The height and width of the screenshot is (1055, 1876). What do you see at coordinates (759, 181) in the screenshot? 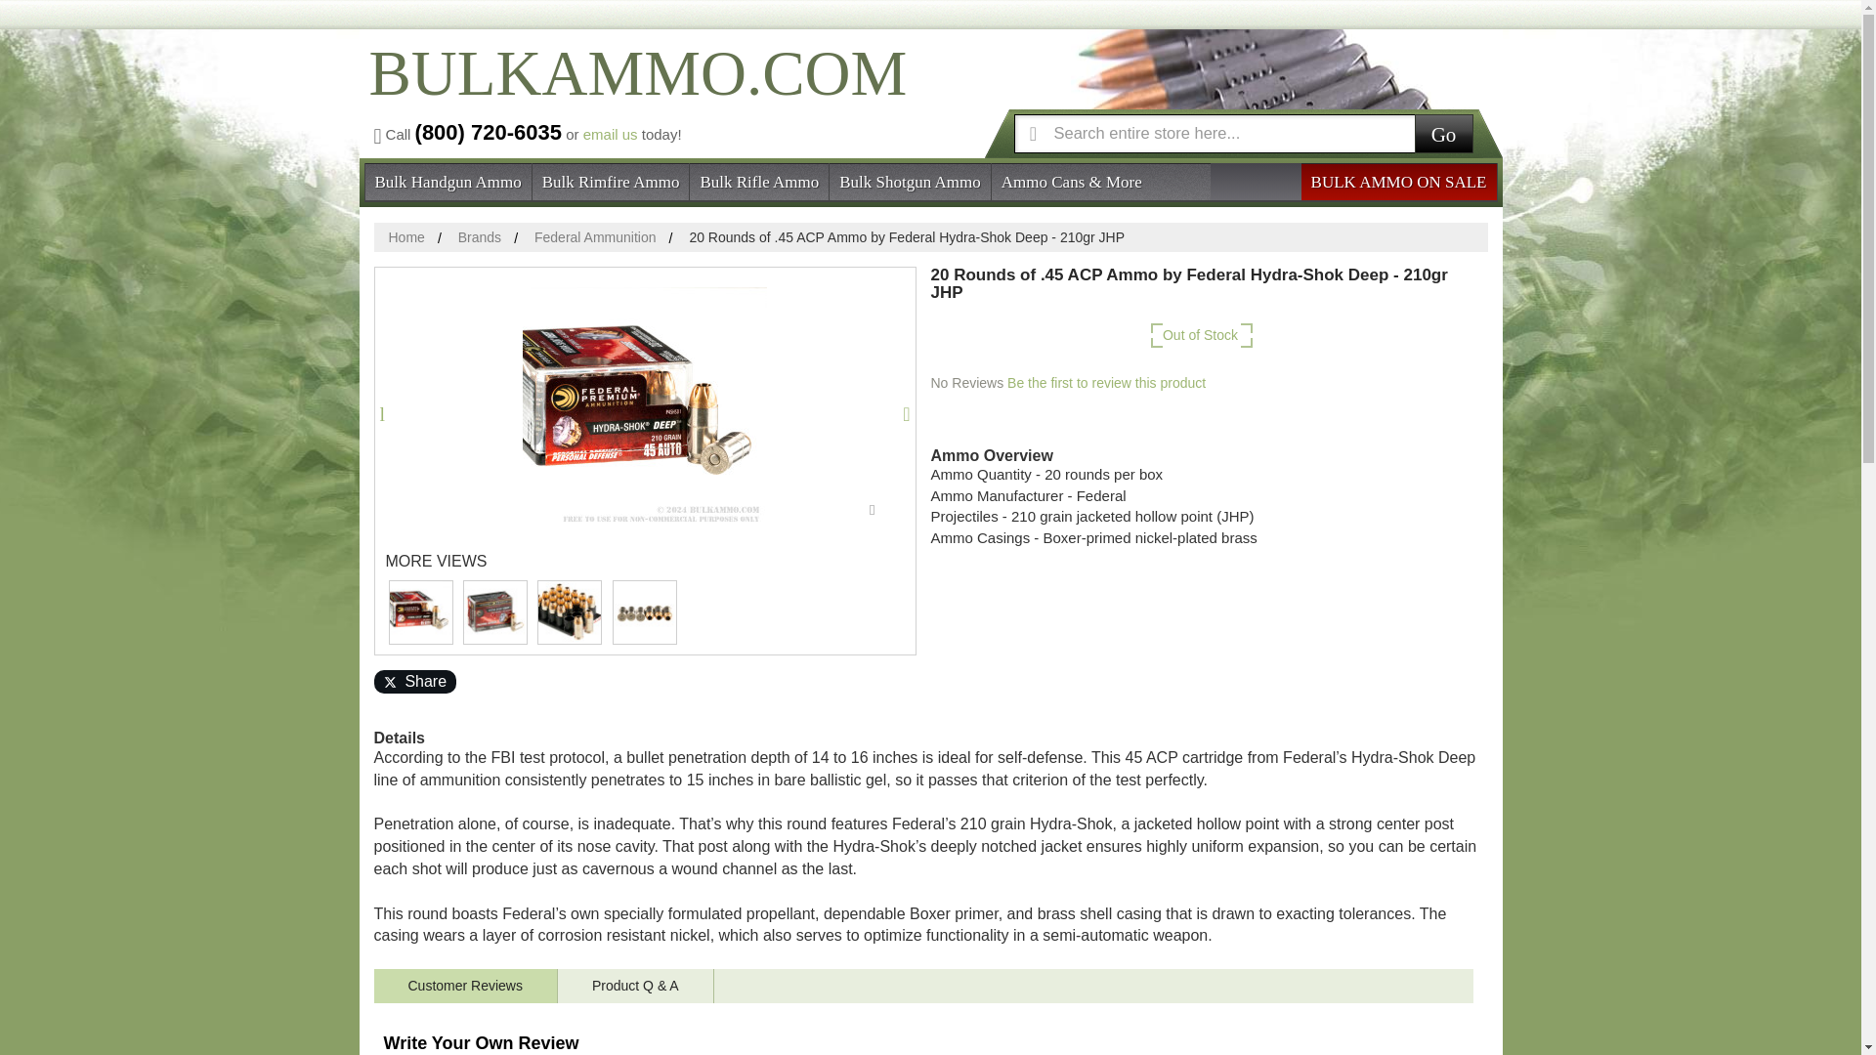
I see `Bulk Rifle Ammo` at bounding box center [759, 181].